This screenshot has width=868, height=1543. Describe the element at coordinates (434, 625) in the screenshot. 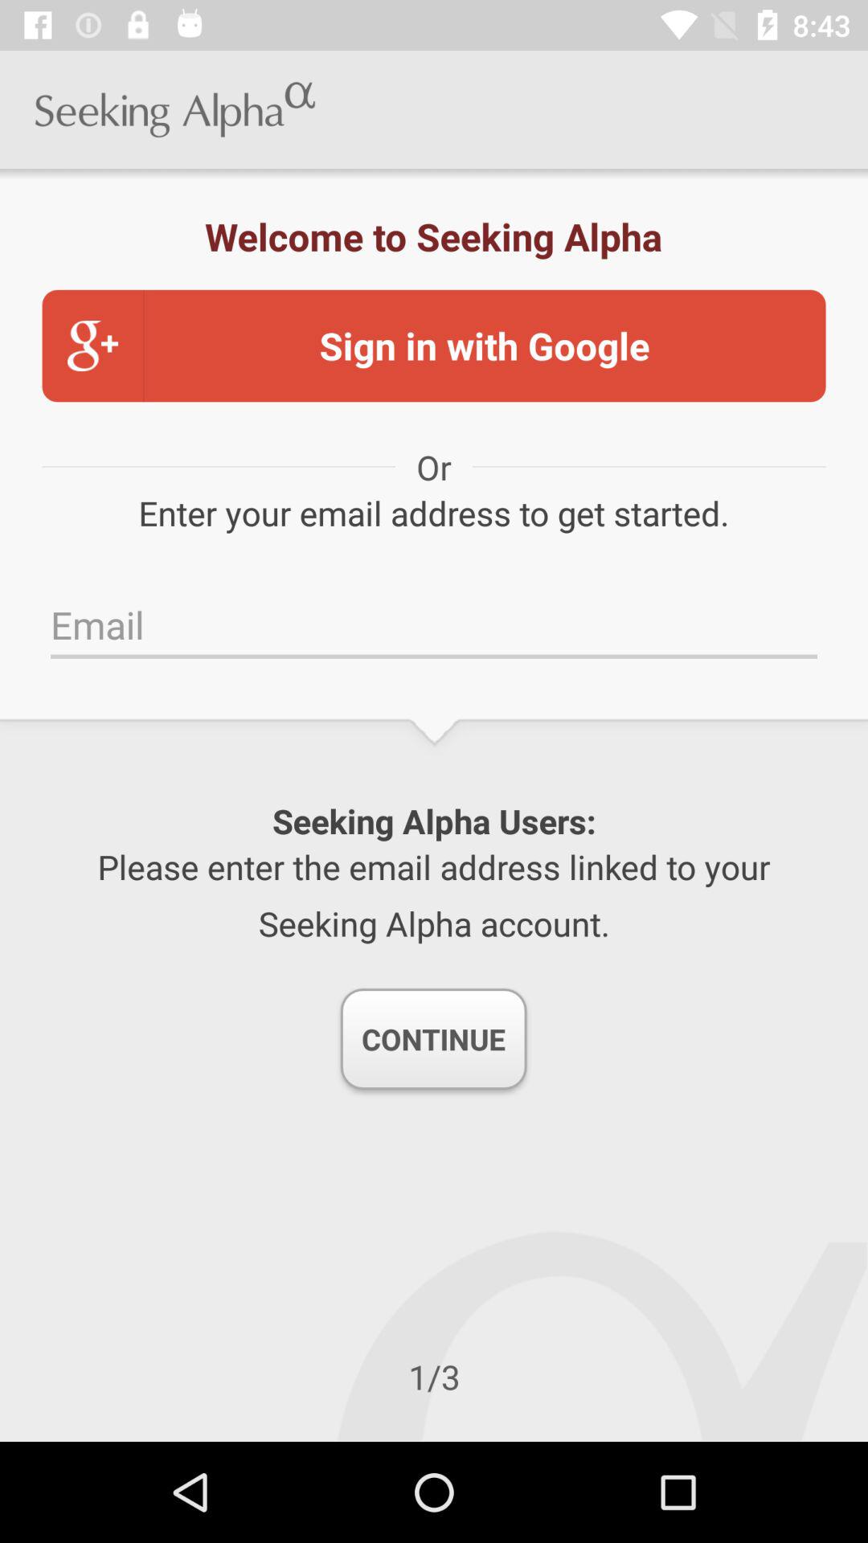

I see `select the icon below the enter your email` at that location.